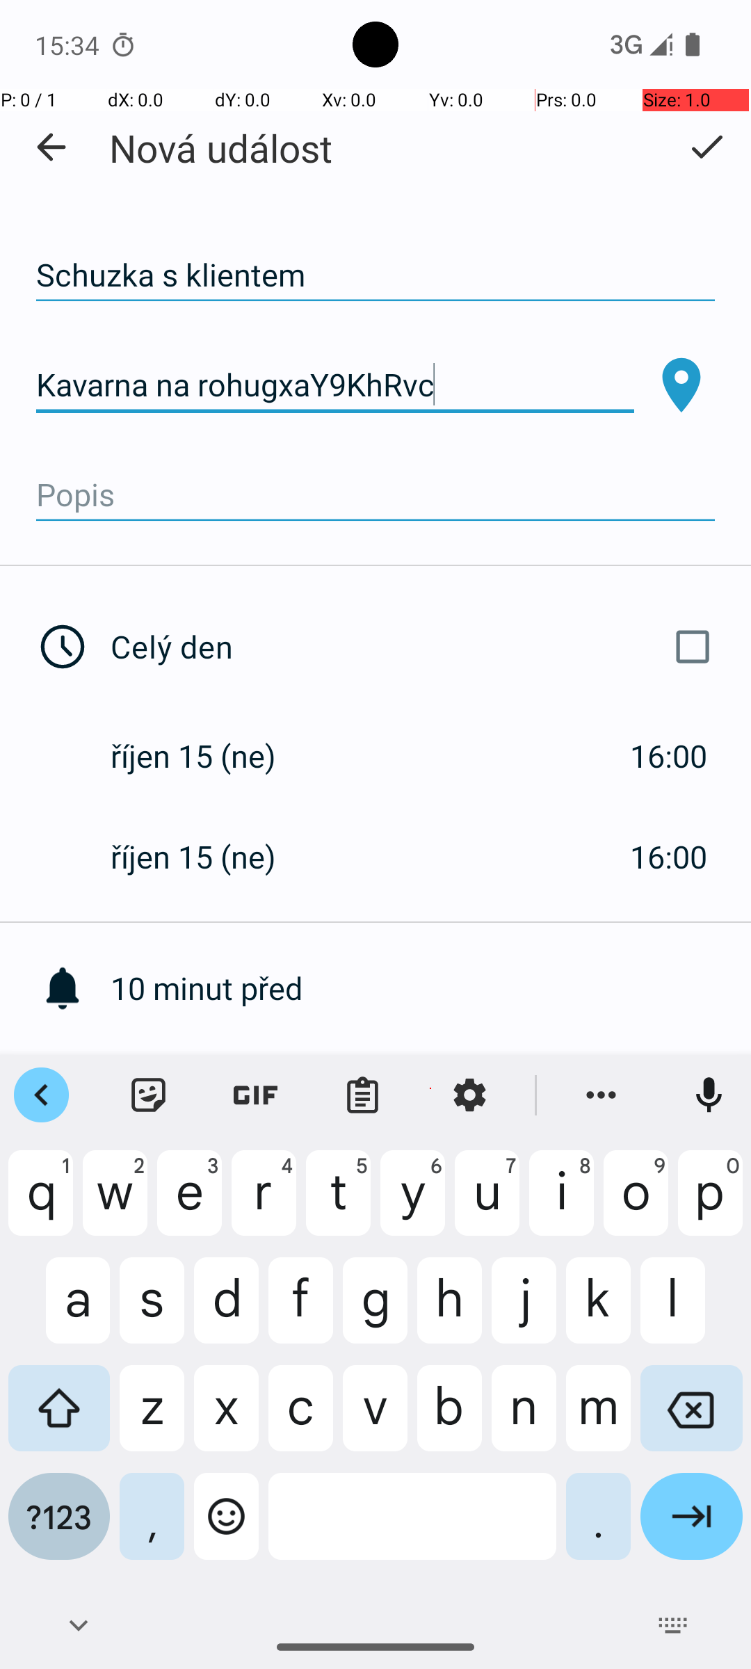 The width and height of the screenshot is (751, 1669). I want to click on říjen 15 (ne), so click(208, 755).